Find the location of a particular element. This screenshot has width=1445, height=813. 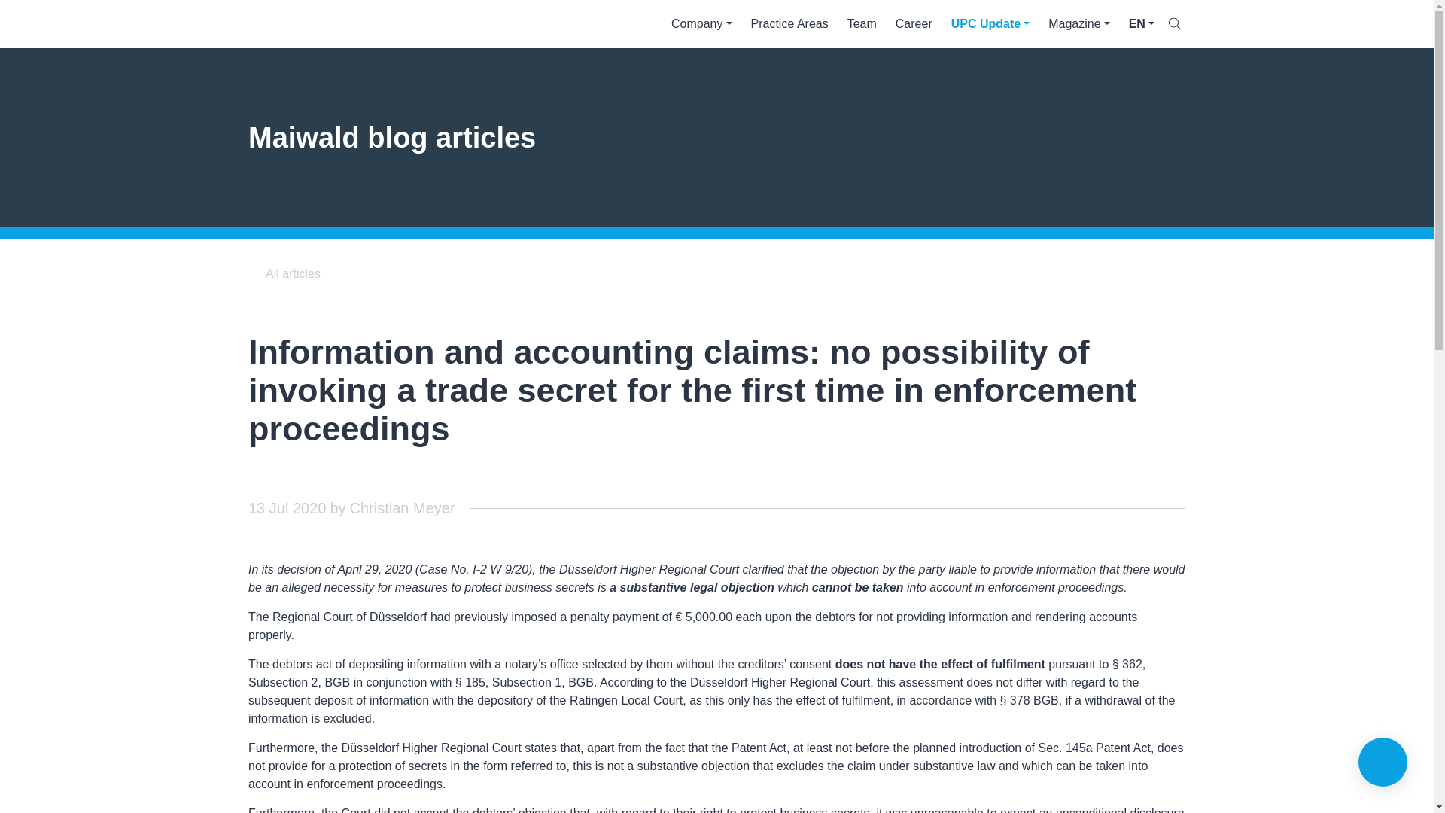

Practice Areas is located at coordinates (789, 23).